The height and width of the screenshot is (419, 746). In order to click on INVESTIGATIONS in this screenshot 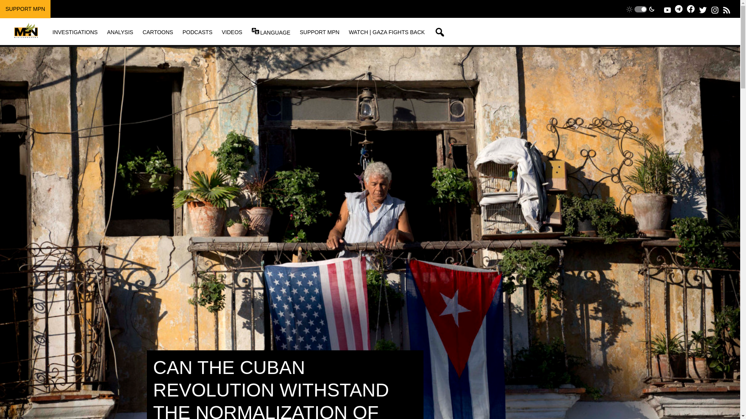, I will do `click(75, 32)`.